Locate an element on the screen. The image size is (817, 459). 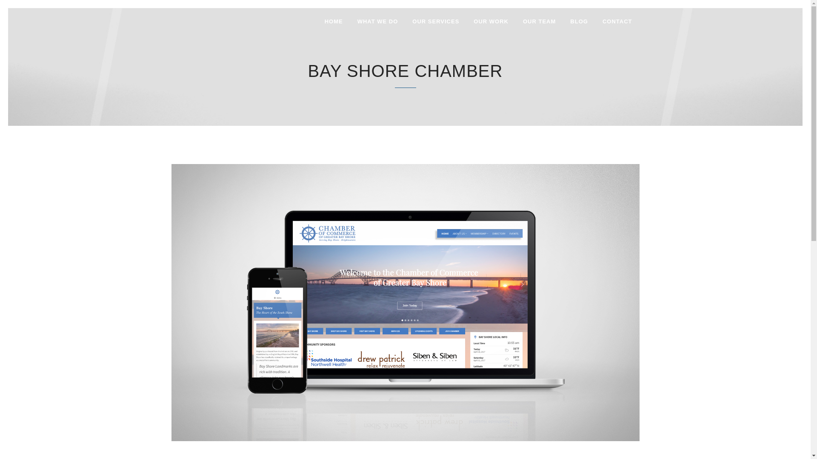
CONTACT is located at coordinates (617, 21).